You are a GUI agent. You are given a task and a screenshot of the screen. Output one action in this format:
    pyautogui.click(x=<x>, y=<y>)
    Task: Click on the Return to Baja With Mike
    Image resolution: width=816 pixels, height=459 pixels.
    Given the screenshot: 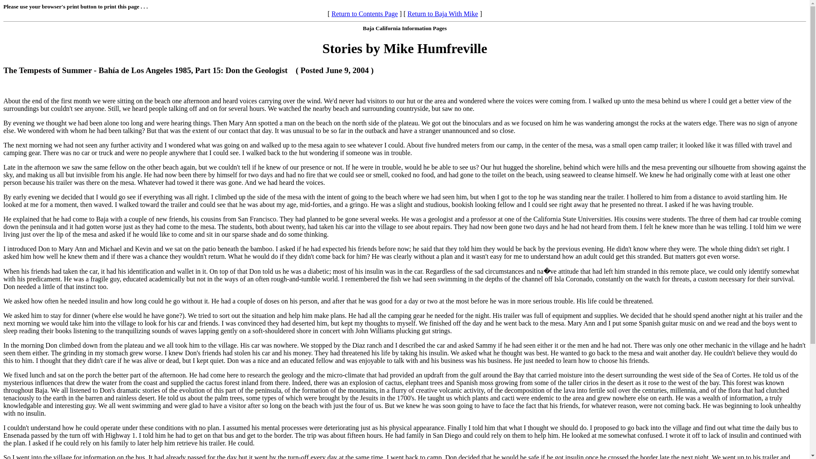 What is the action you would take?
    pyautogui.click(x=443, y=14)
    